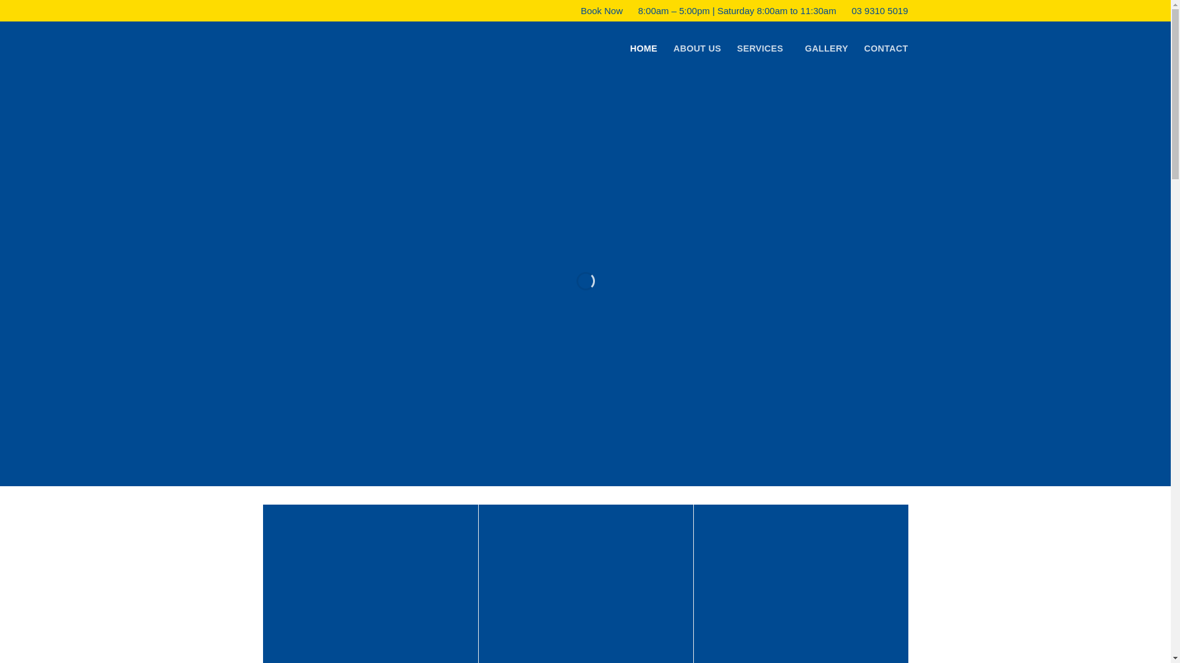  What do you see at coordinates (763, 49) in the screenshot?
I see `SERVICES` at bounding box center [763, 49].